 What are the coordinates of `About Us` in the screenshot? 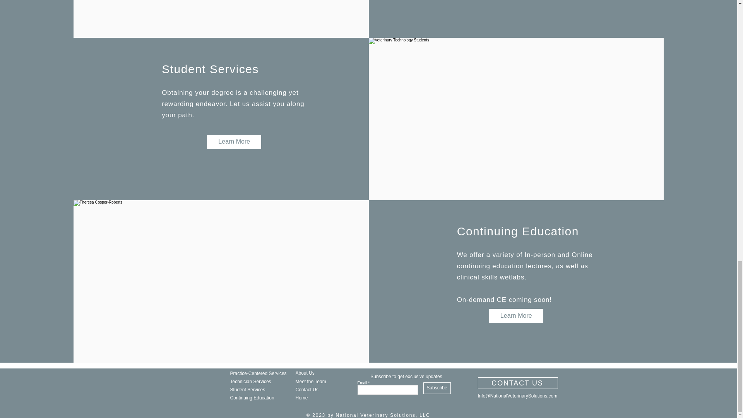 It's located at (326, 373).